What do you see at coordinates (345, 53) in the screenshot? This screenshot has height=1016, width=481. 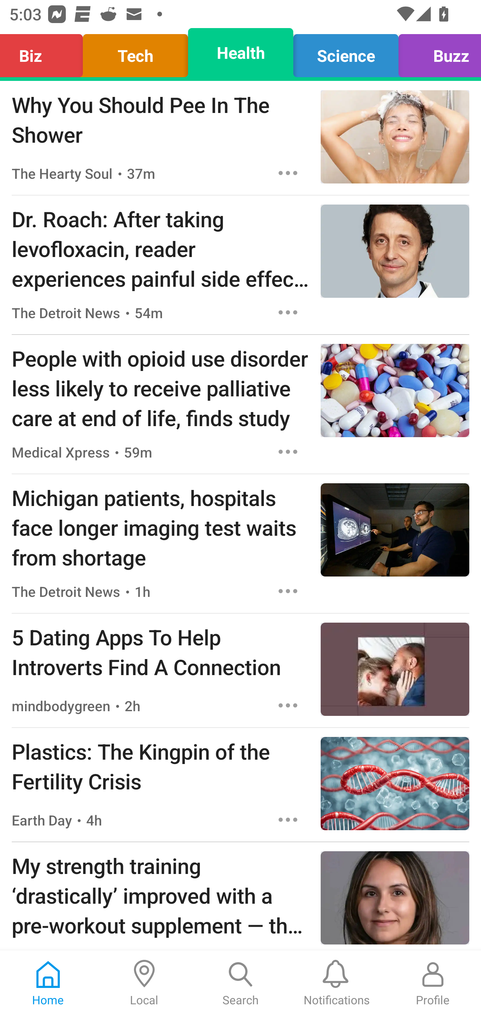 I see `Science` at bounding box center [345, 53].